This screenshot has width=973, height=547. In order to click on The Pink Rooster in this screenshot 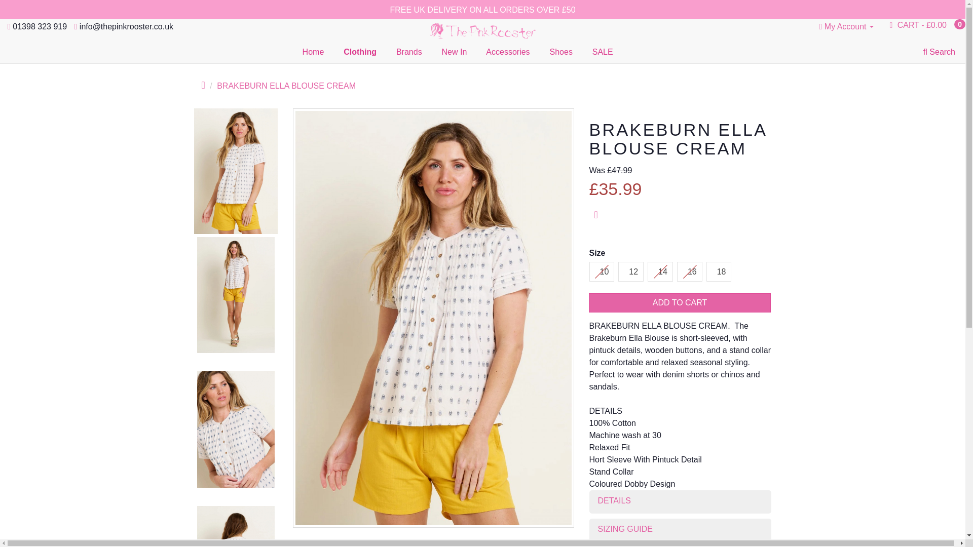, I will do `click(482, 29)`.